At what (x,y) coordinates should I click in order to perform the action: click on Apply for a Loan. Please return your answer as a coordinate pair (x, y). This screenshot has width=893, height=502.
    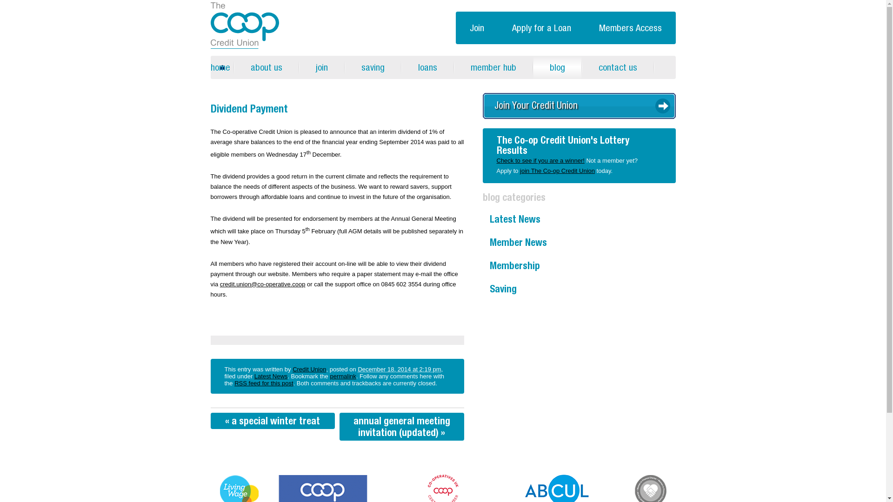
    Looking at the image, I should click on (541, 28).